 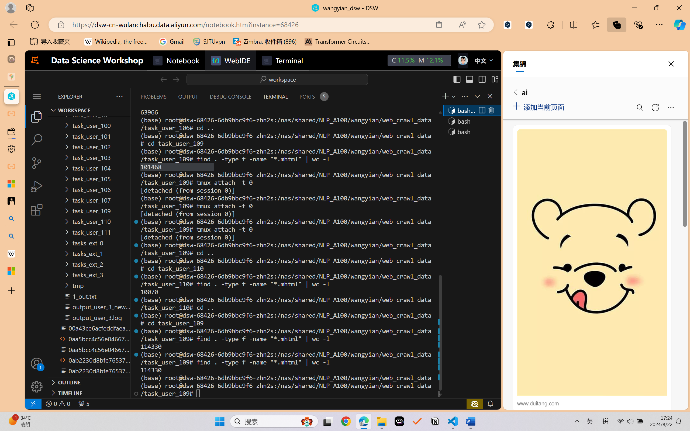 What do you see at coordinates (457, 79) in the screenshot?
I see `Toggle Primary Side Bar (Ctrl+B)` at bounding box center [457, 79].